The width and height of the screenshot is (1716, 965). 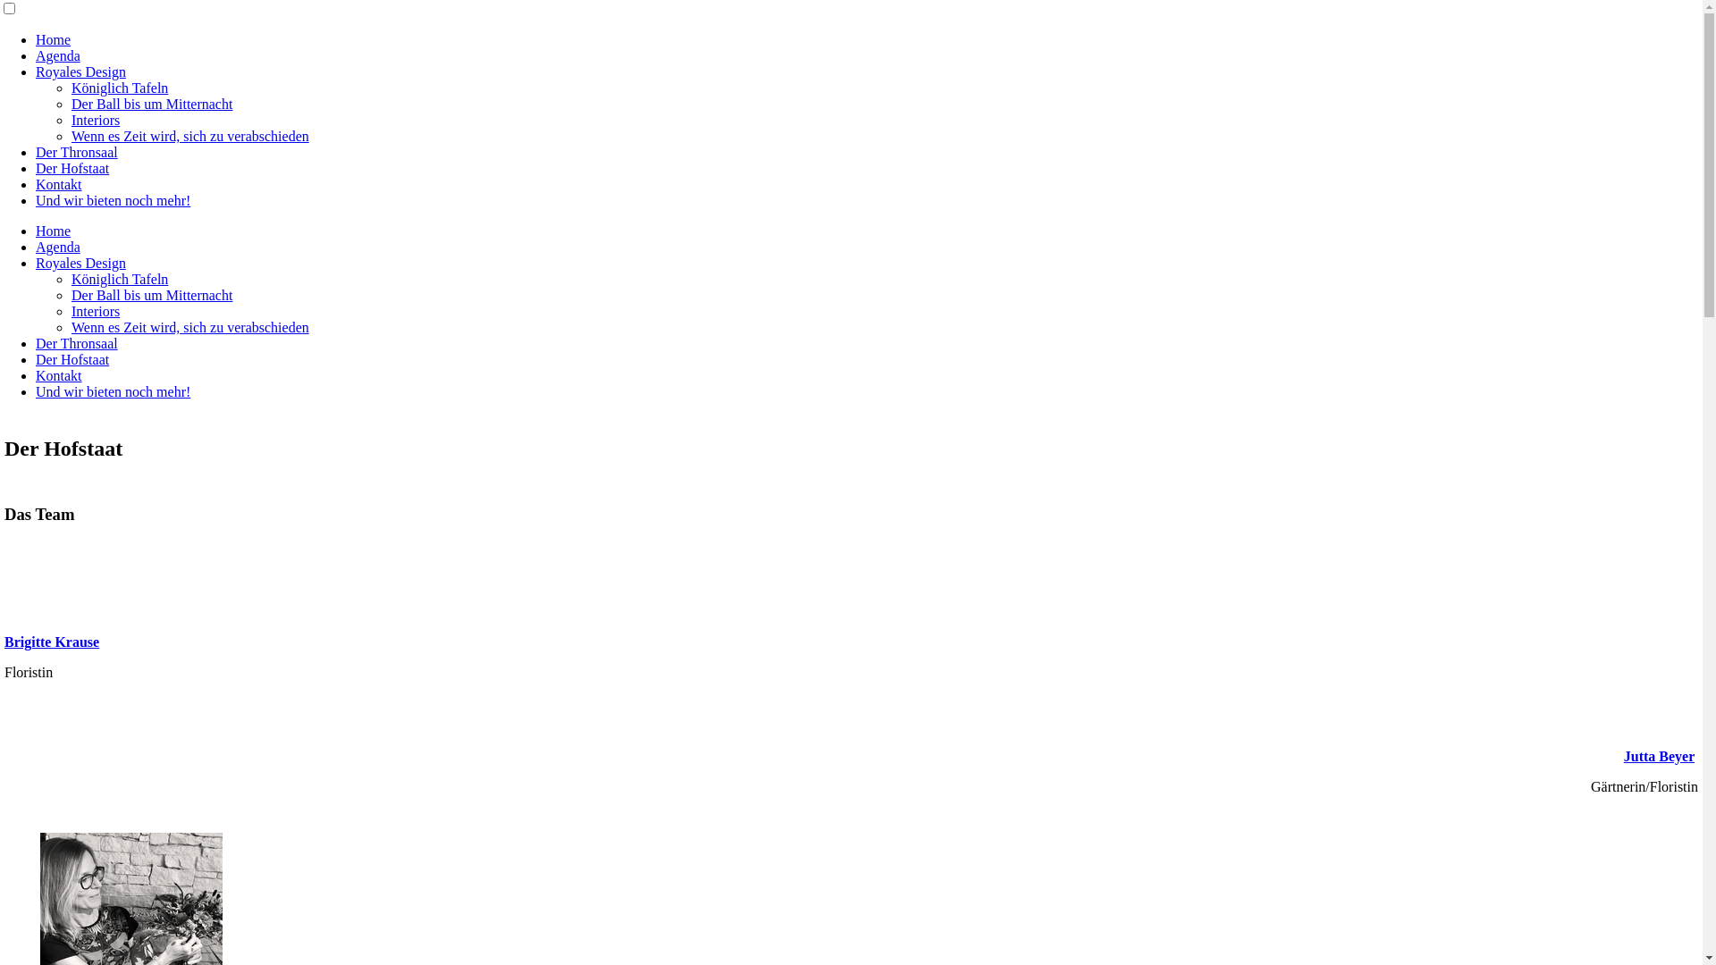 What do you see at coordinates (58, 247) in the screenshot?
I see `Agenda` at bounding box center [58, 247].